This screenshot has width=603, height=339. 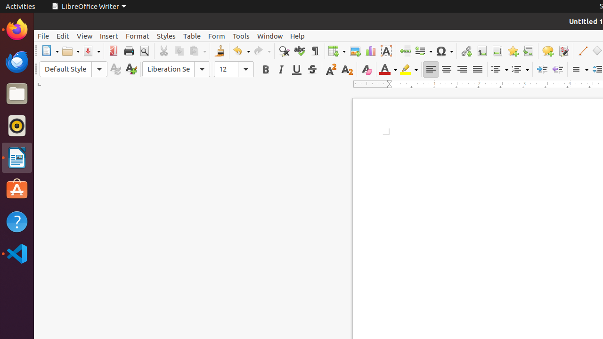 What do you see at coordinates (347, 70) in the screenshot?
I see `Subscript` at bounding box center [347, 70].